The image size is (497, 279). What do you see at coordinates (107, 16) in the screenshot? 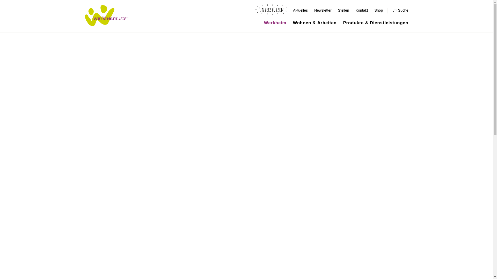
I see `Werkheim Uster` at bounding box center [107, 16].